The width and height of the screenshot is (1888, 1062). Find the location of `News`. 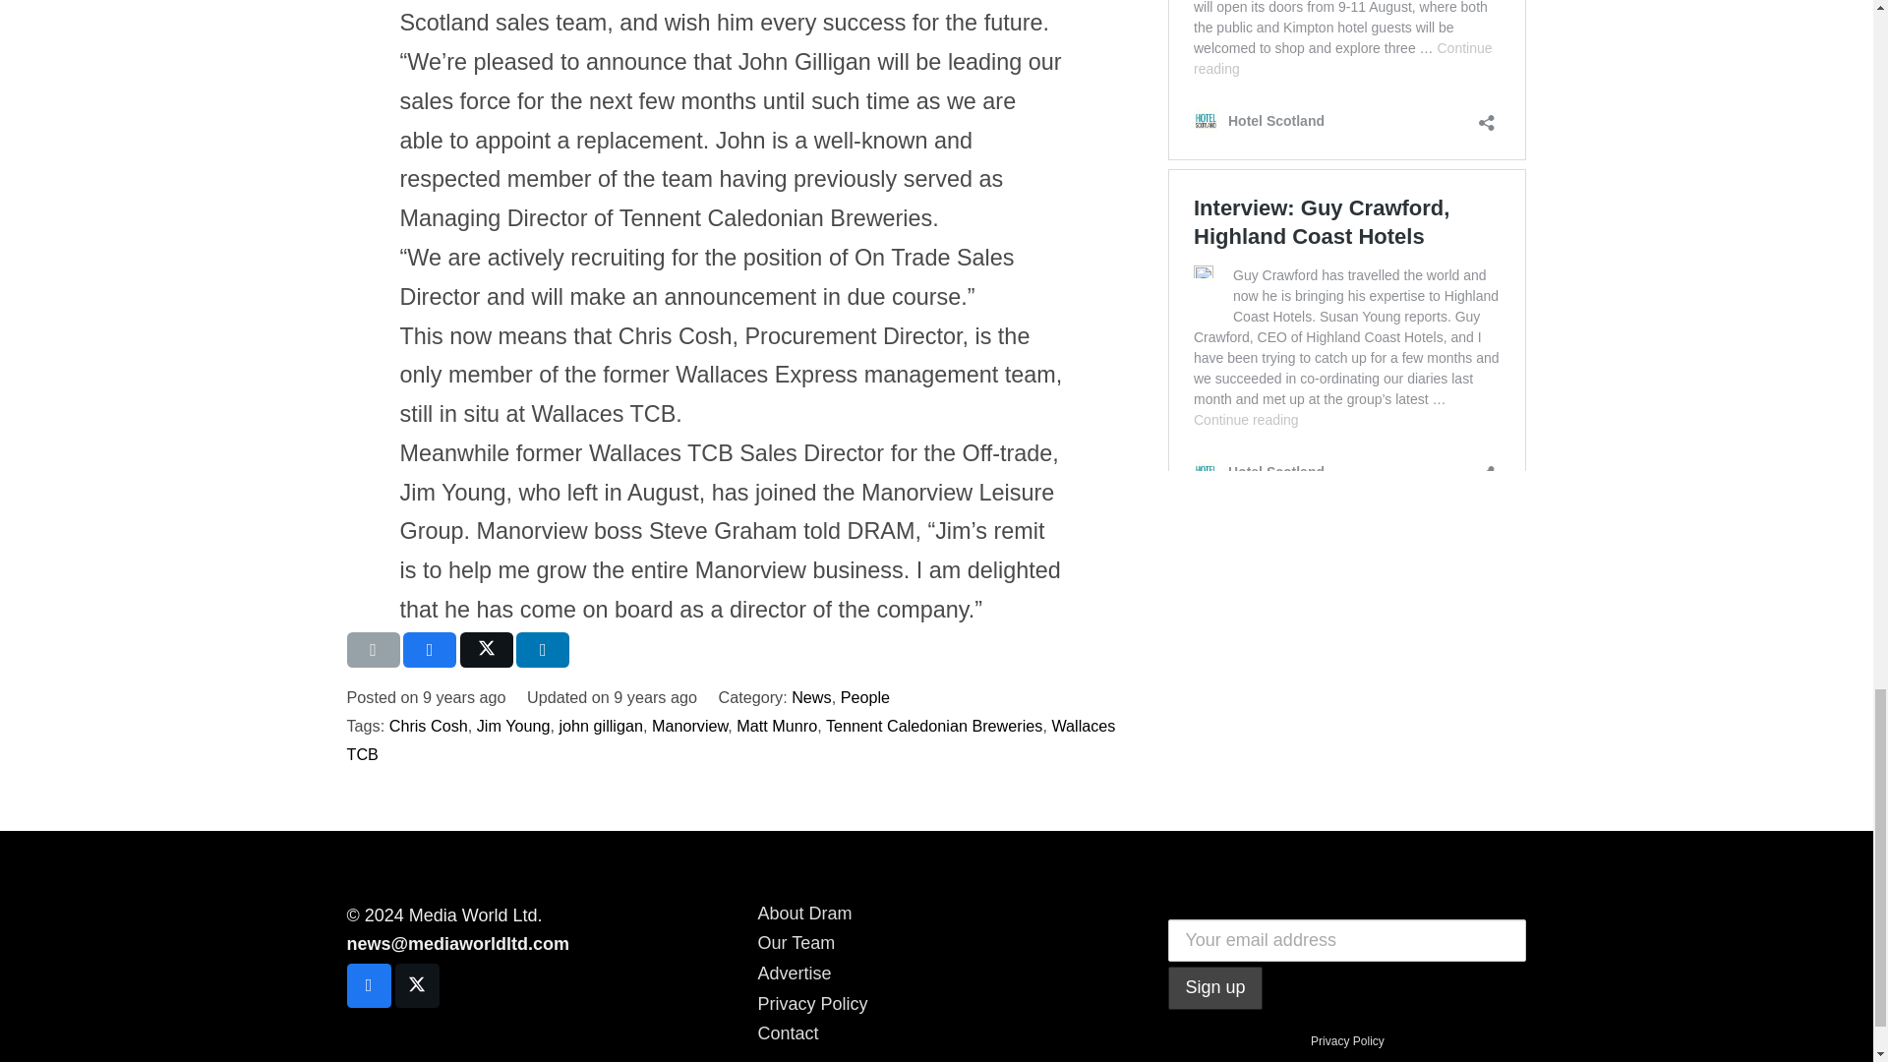

News is located at coordinates (810, 696).